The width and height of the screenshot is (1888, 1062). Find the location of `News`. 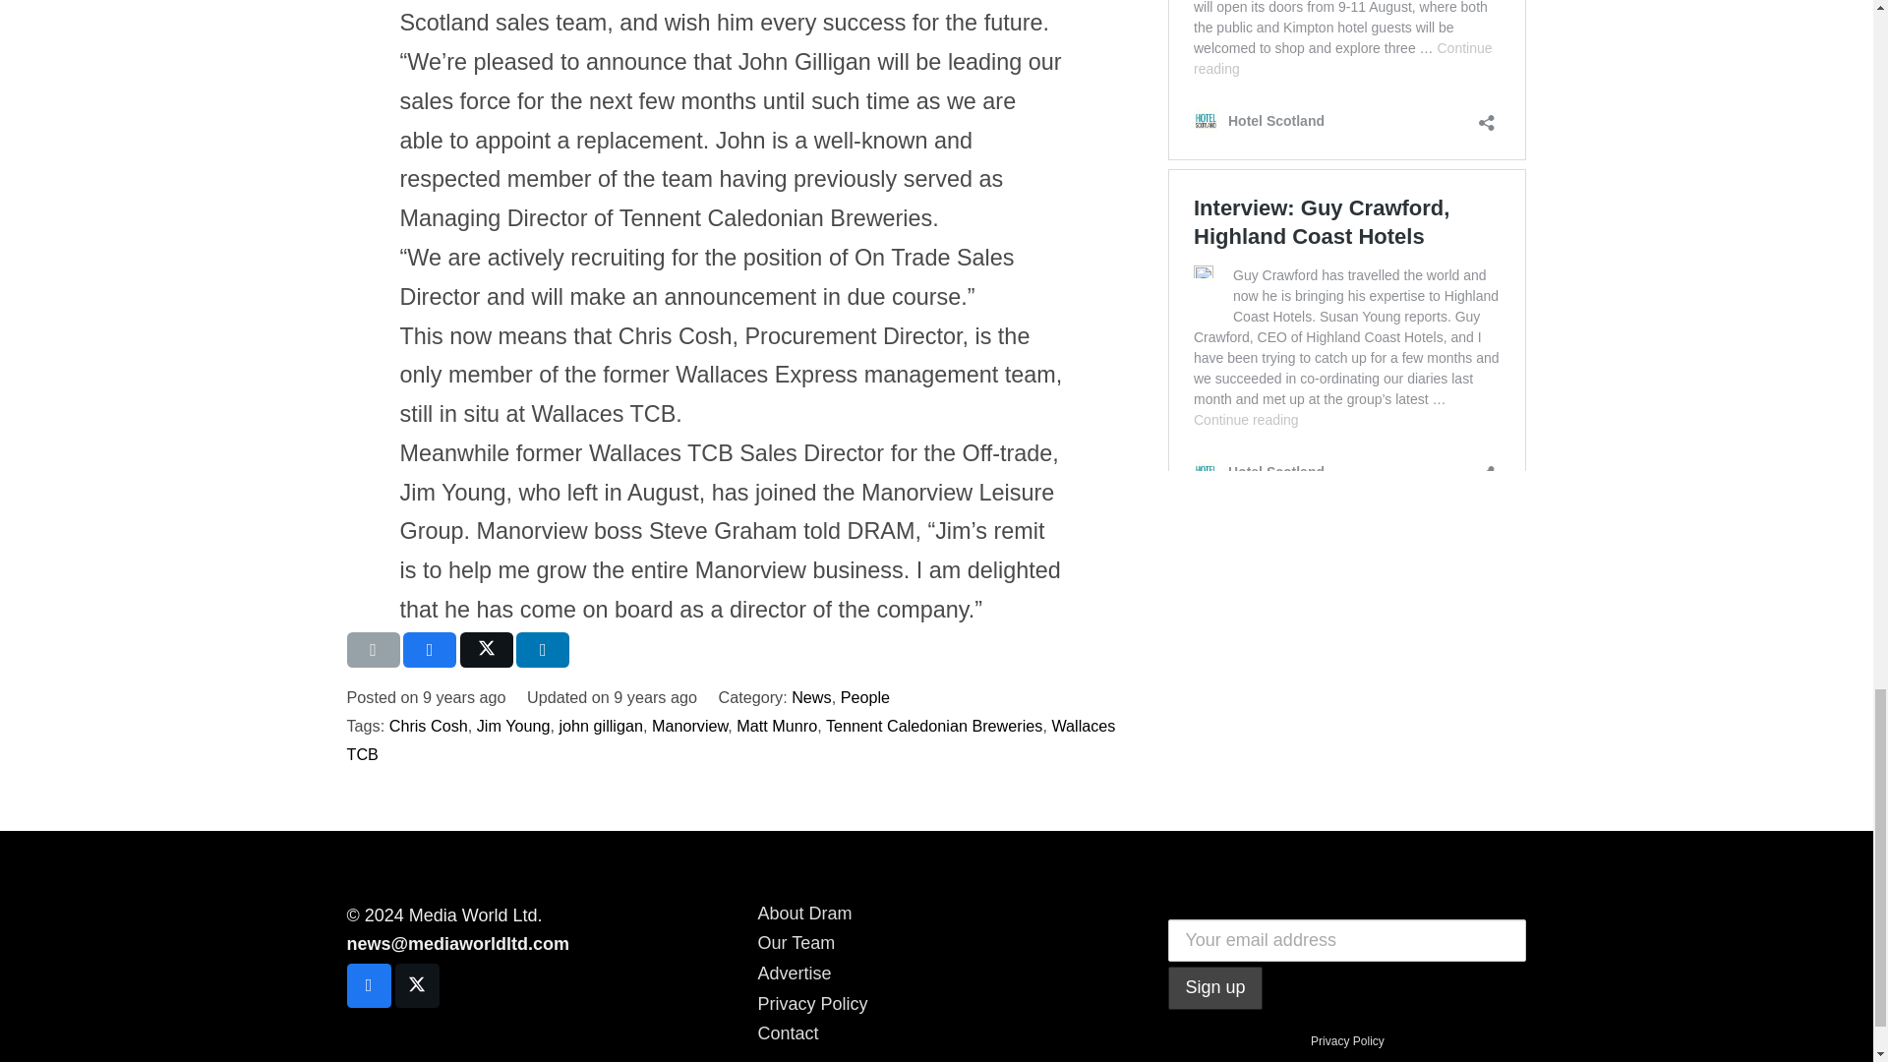

News is located at coordinates (810, 696).